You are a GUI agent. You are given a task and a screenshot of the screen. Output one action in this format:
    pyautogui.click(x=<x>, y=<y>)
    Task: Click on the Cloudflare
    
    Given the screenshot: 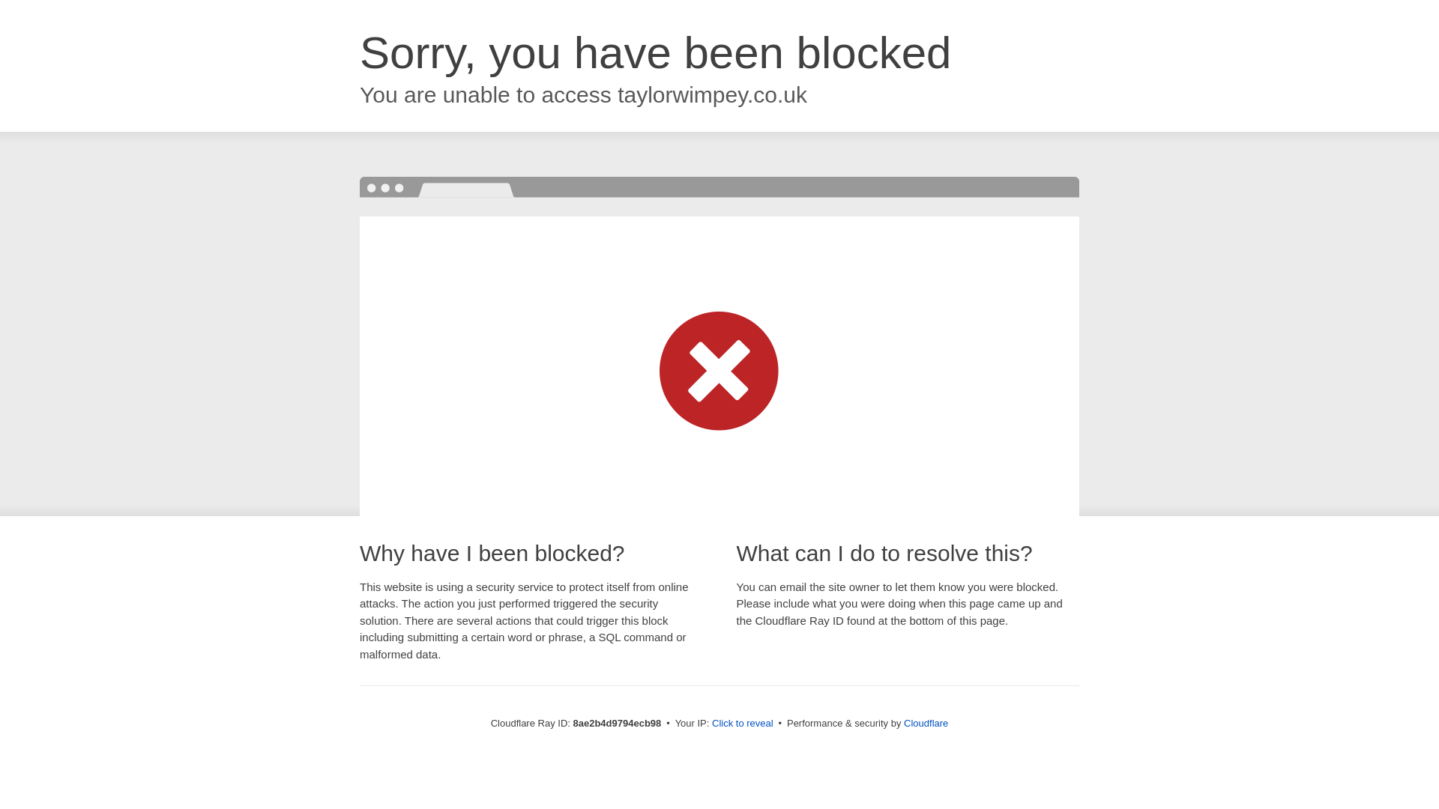 What is the action you would take?
    pyautogui.click(x=926, y=723)
    